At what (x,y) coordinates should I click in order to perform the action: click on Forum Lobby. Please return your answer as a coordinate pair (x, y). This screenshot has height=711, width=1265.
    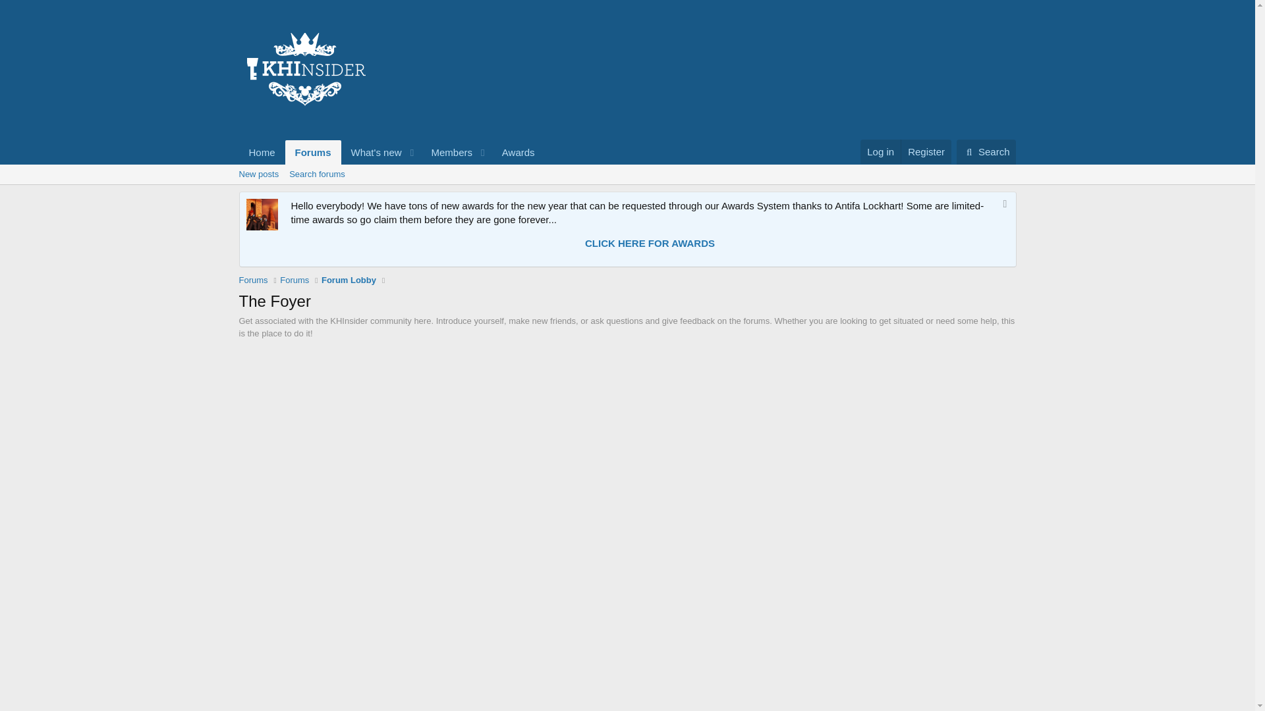
    Looking at the image, I should click on (348, 280).